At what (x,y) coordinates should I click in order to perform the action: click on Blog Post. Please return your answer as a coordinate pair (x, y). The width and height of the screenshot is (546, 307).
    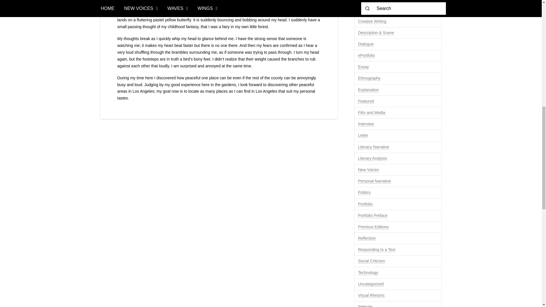
    Looking at the image, I should click on (367, 10).